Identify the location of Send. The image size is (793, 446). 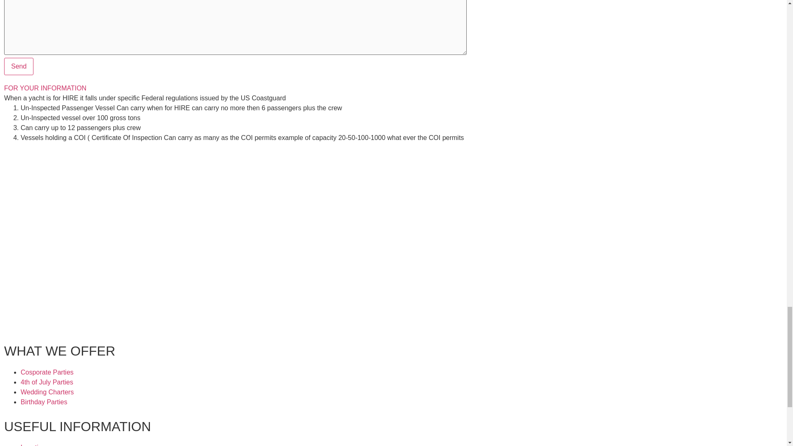
(18, 66).